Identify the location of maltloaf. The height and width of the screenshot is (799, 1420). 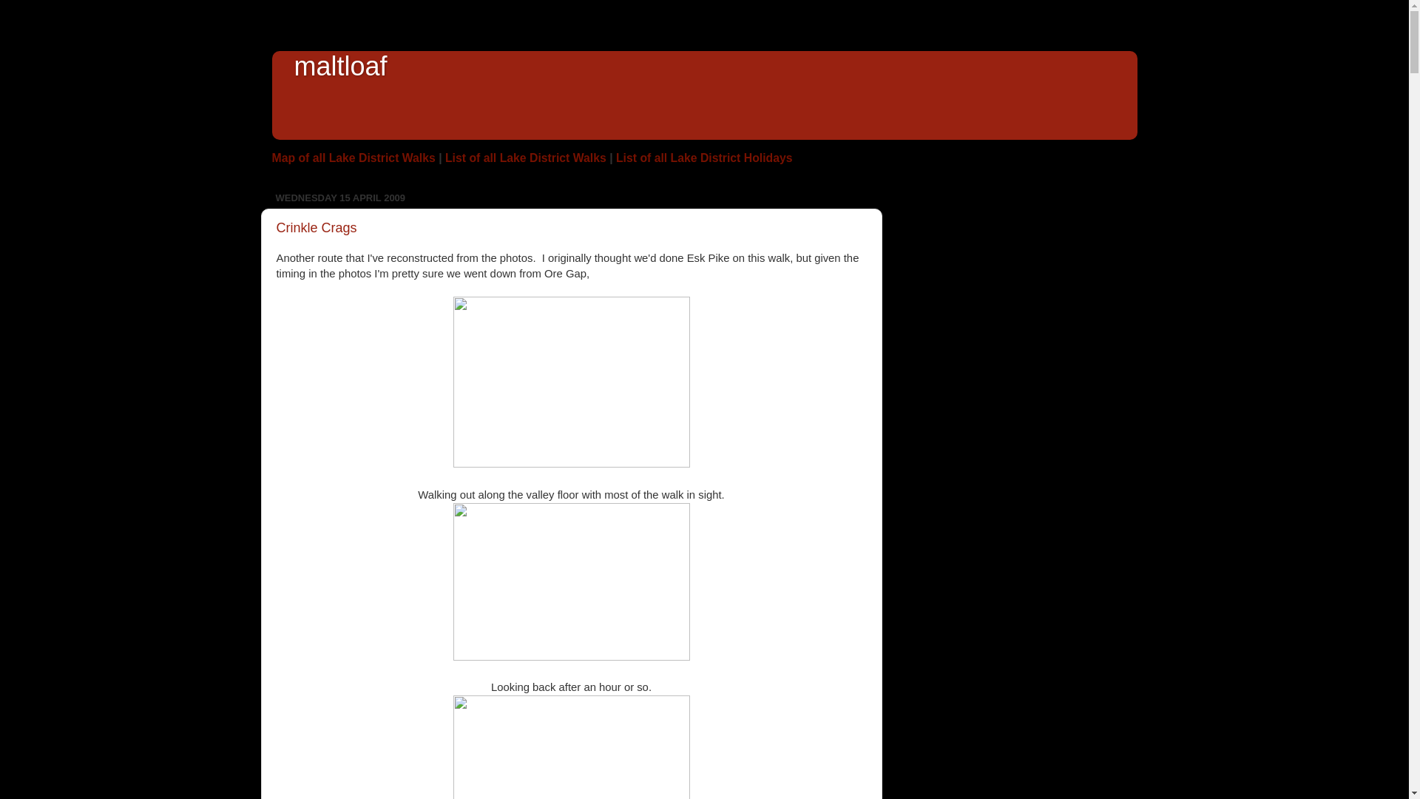
(340, 67).